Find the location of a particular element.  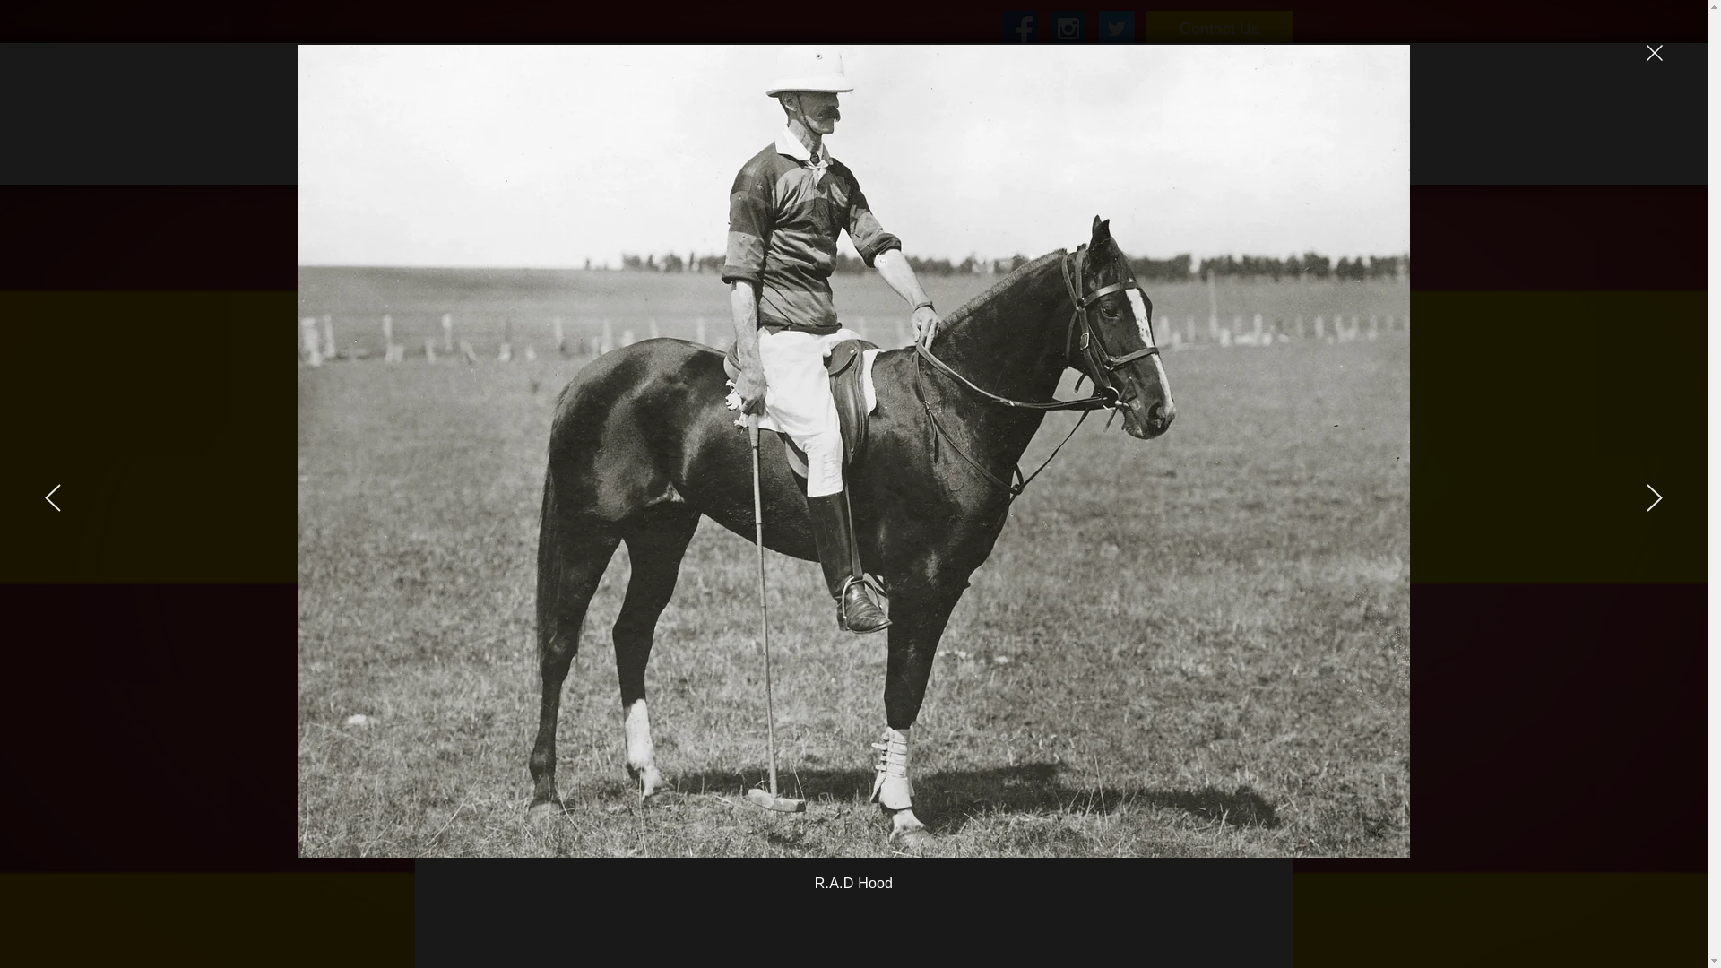

THE DRAW is located at coordinates (1103, 151).